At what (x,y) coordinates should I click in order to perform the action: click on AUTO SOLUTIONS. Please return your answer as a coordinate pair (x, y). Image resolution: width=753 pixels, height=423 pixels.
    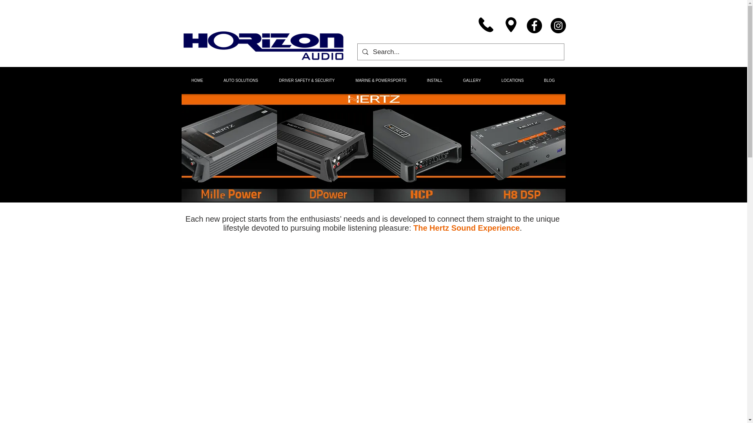
    Looking at the image, I should click on (241, 80).